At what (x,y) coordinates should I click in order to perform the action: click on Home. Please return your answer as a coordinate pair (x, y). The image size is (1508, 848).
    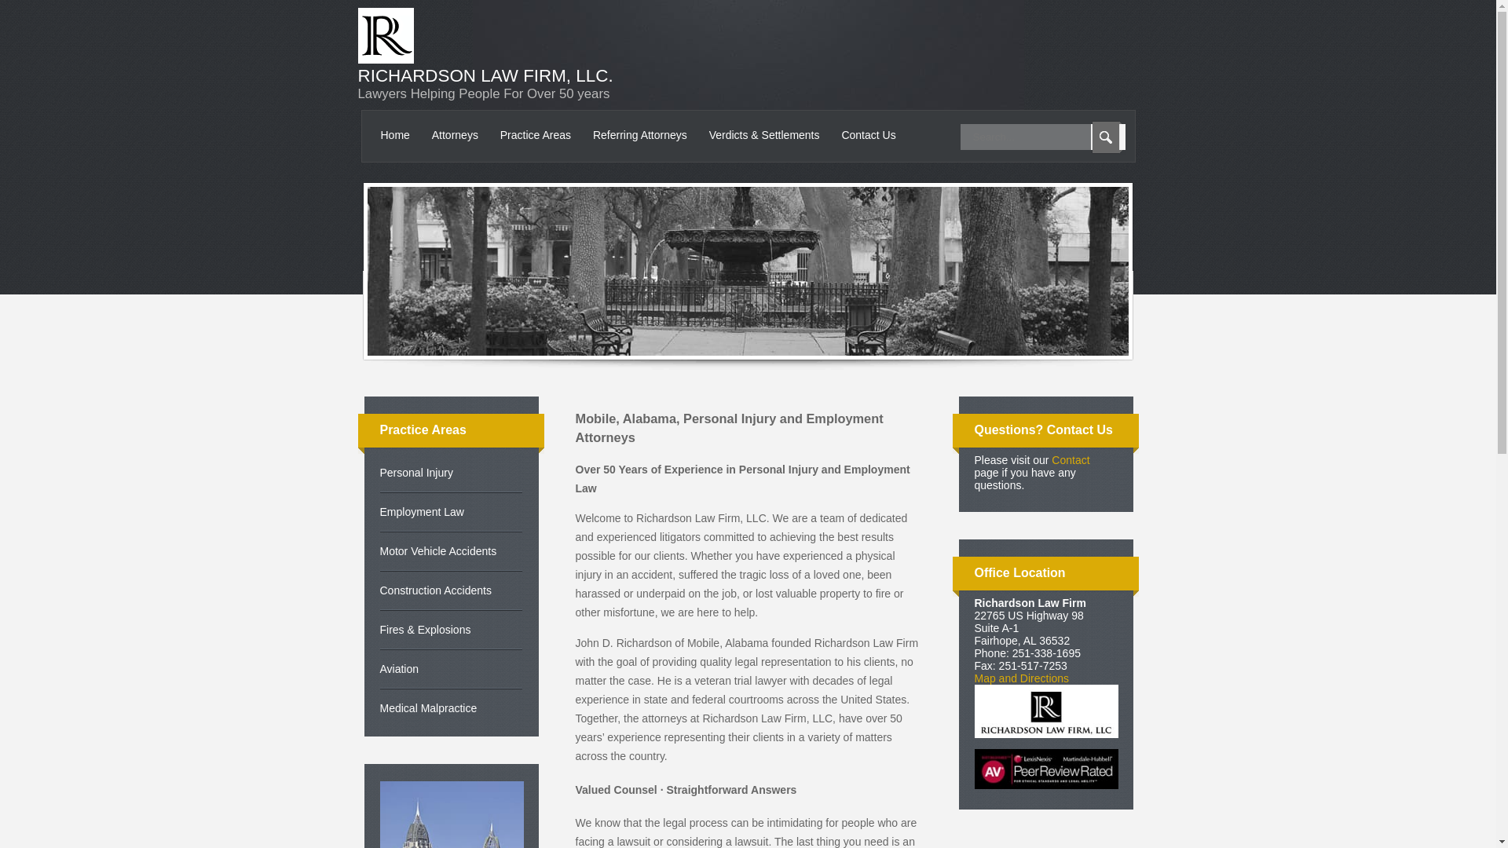
    Looking at the image, I should click on (394, 135).